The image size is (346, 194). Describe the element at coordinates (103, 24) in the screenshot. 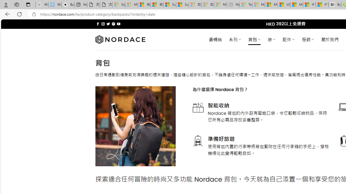

I see `Follow on Instagram` at that location.